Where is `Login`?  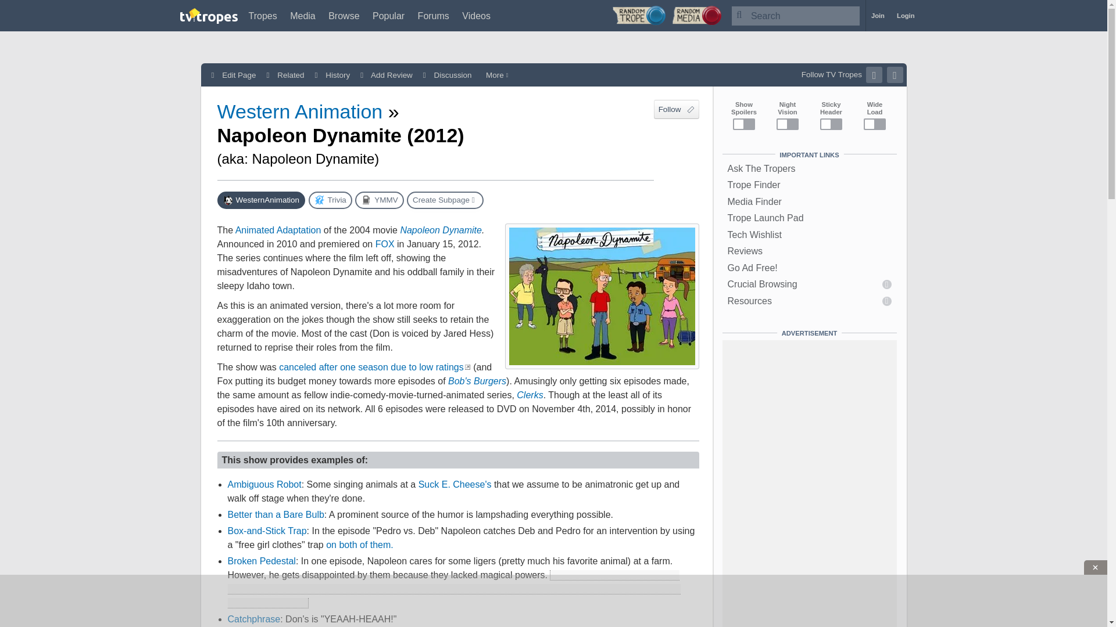
Login is located at coordinates (906, 16).